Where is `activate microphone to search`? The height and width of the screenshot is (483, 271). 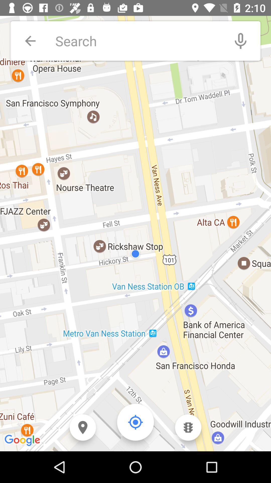
activate microphone to search is located at coordinates (241, 41).